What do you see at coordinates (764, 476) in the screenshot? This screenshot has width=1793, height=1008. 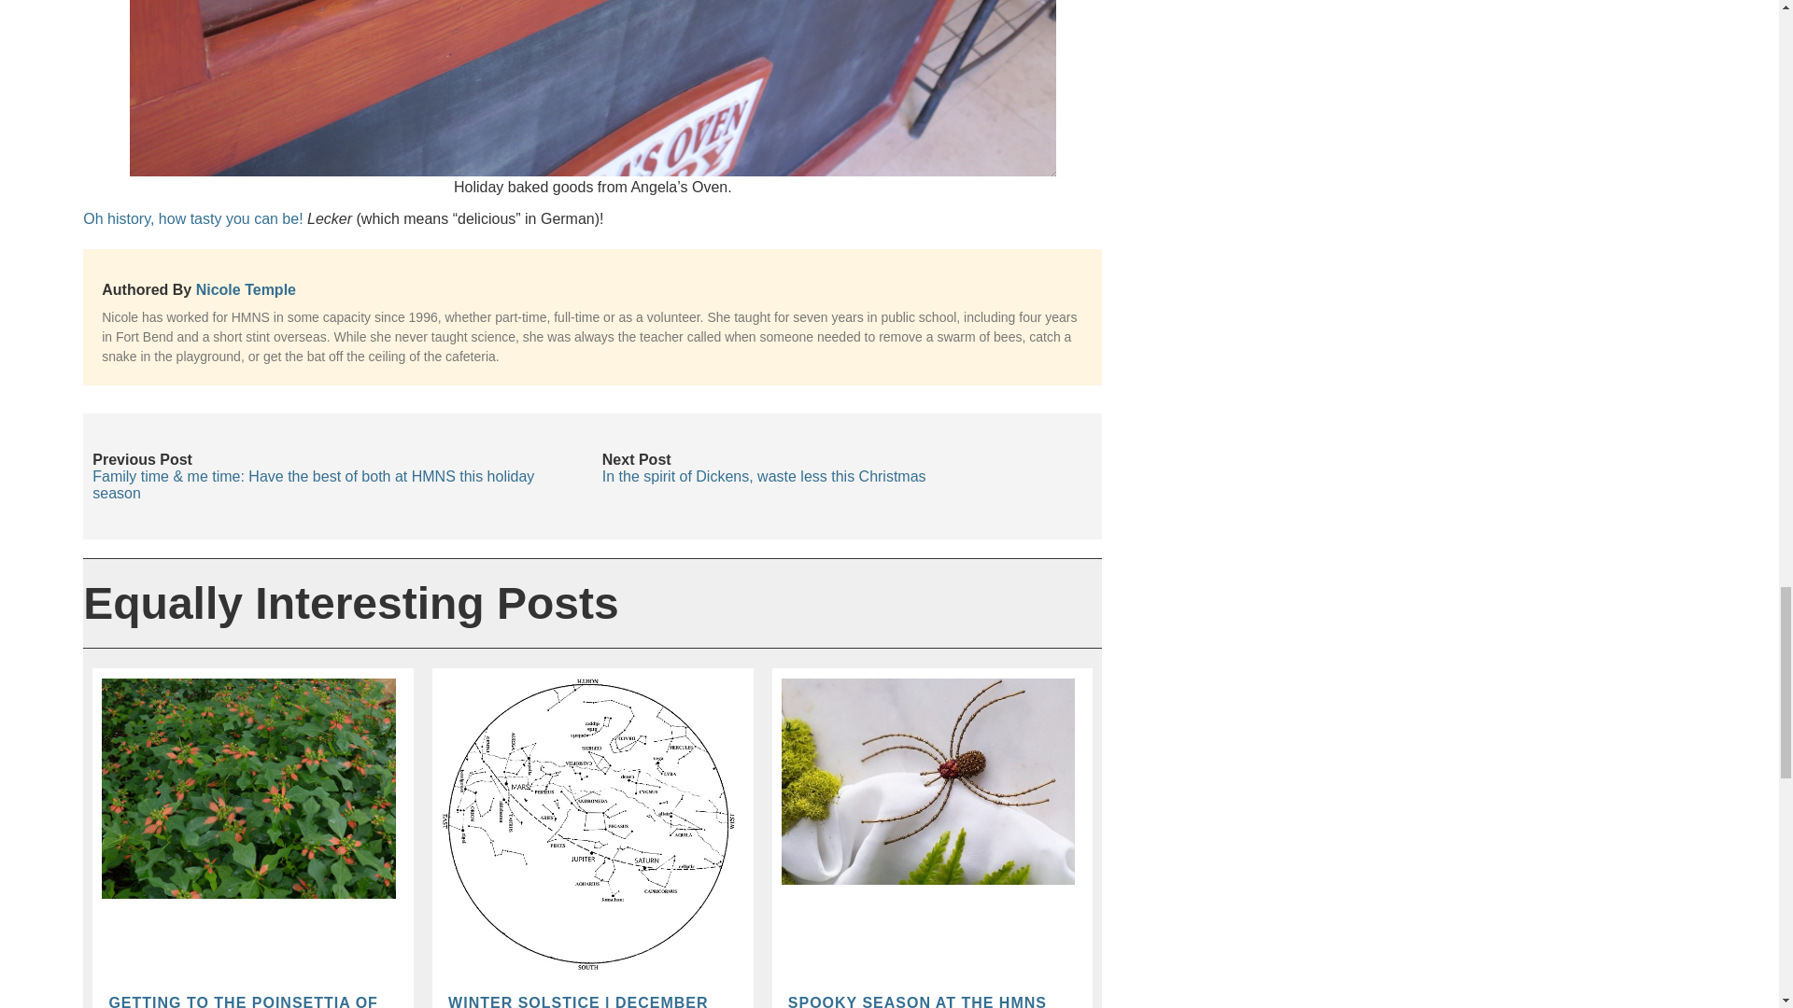 I see `In the spirit of Dickens, waste less this Christmas` at bounding box center [764, 476].